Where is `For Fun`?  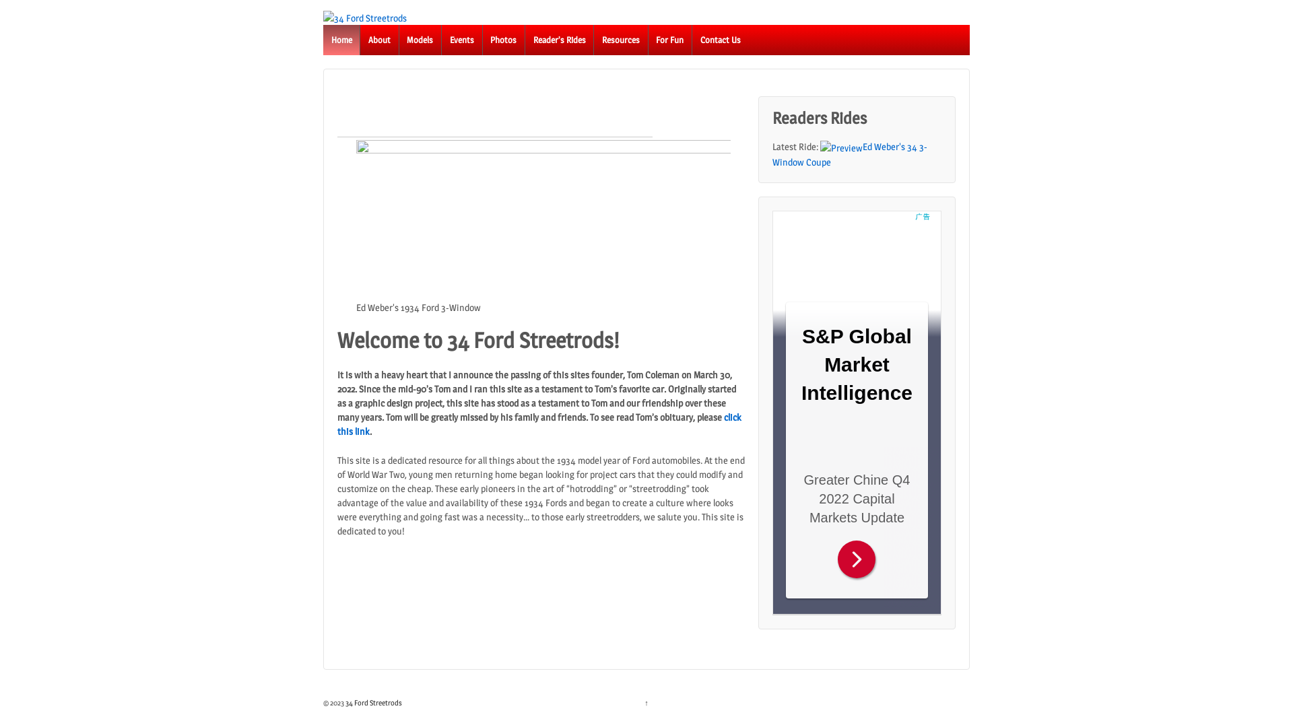
For Fun is located at coordinates (669, 40).